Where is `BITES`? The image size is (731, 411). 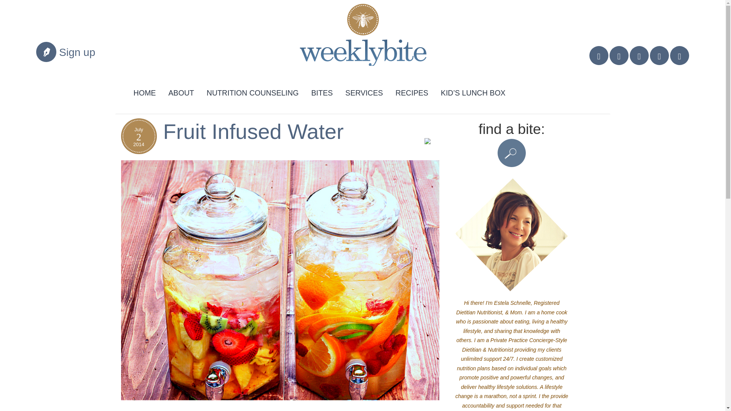
BITES is located at coordinates (322, 91).